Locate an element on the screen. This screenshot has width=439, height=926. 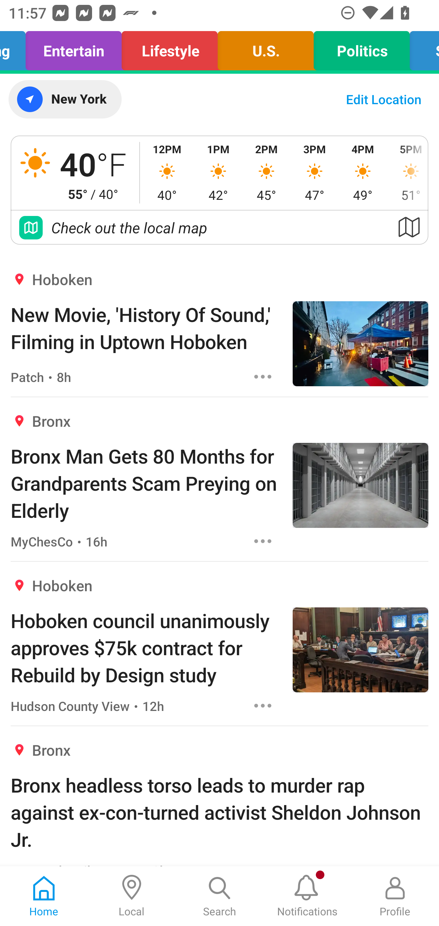
2PM 45° is located at coordinates (266, 172).